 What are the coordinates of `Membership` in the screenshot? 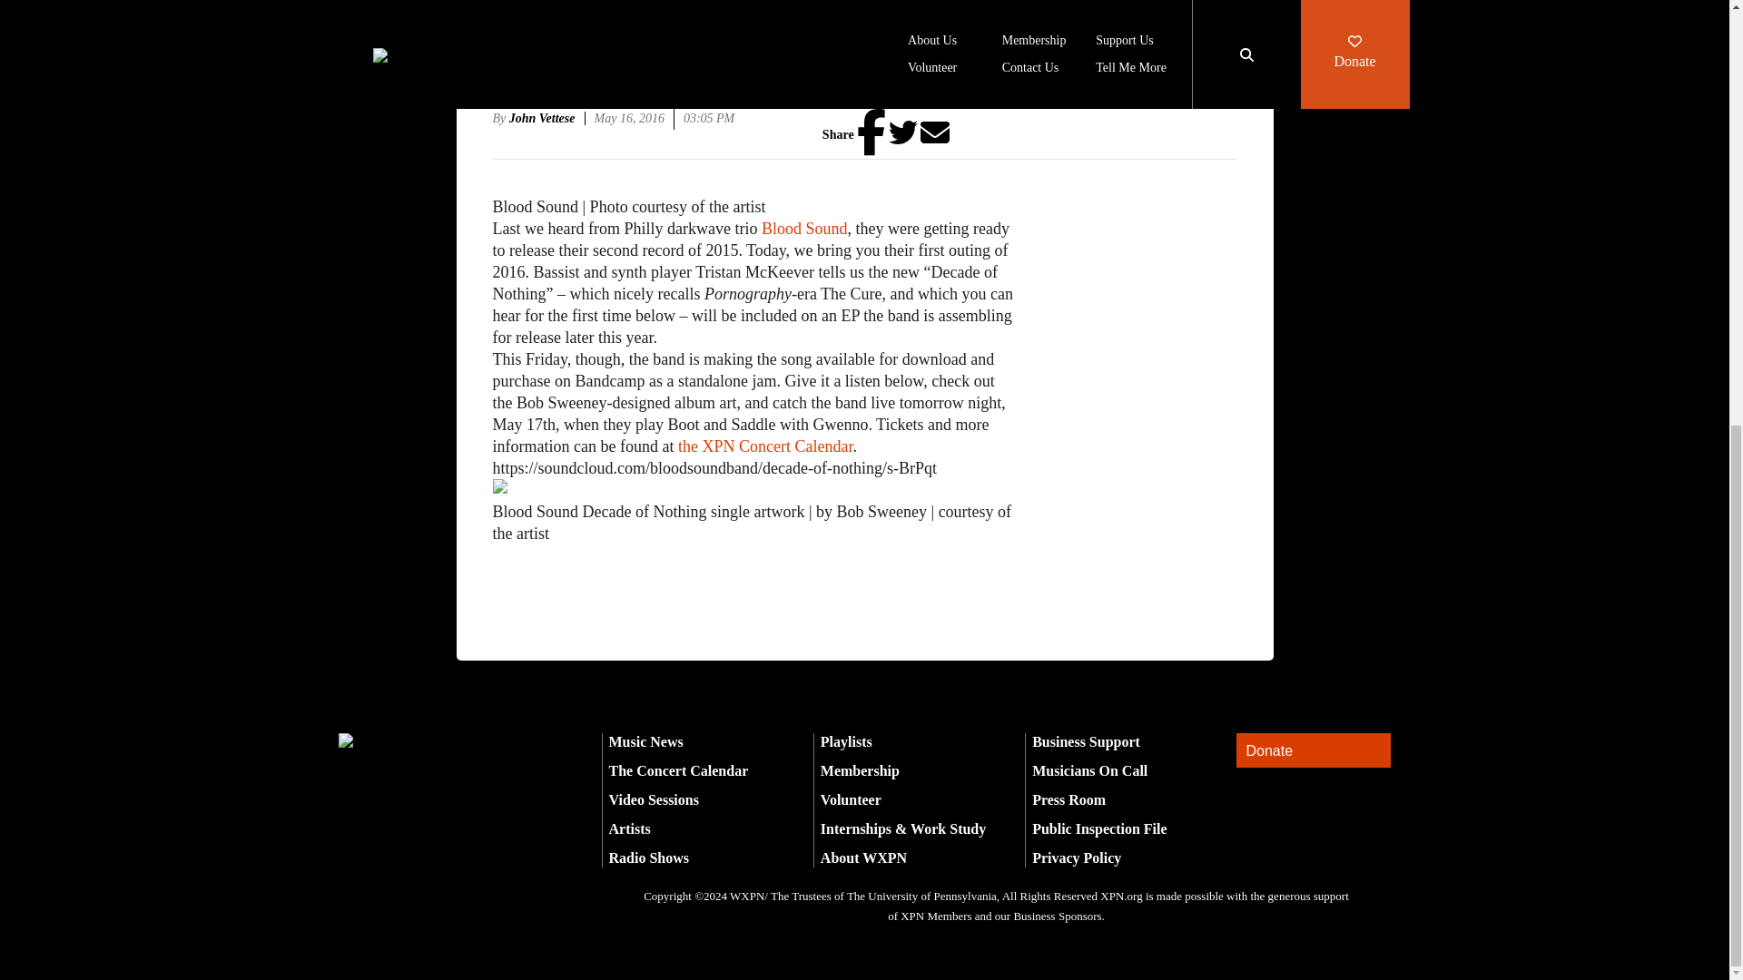 It's located at (860, 770).